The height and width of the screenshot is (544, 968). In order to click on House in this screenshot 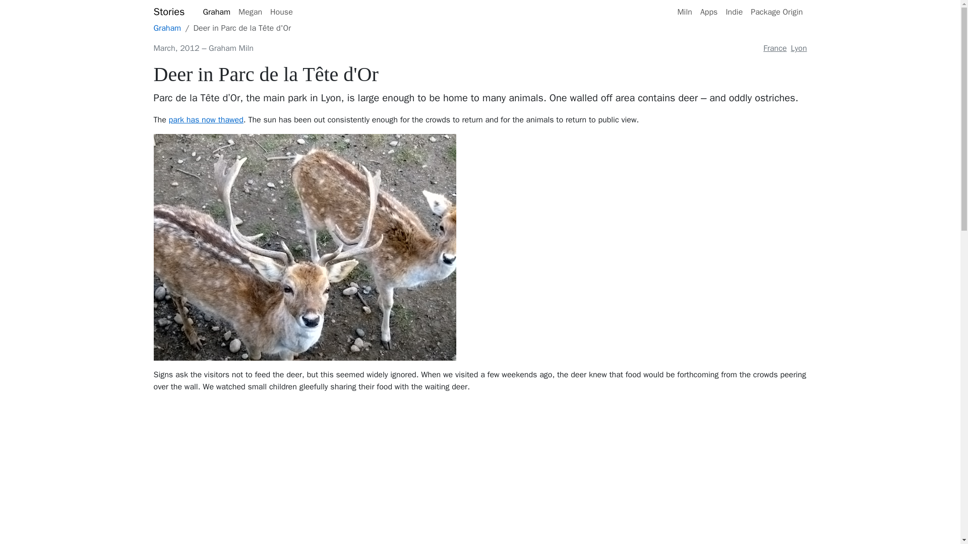, I will do `click(281, 12)`.